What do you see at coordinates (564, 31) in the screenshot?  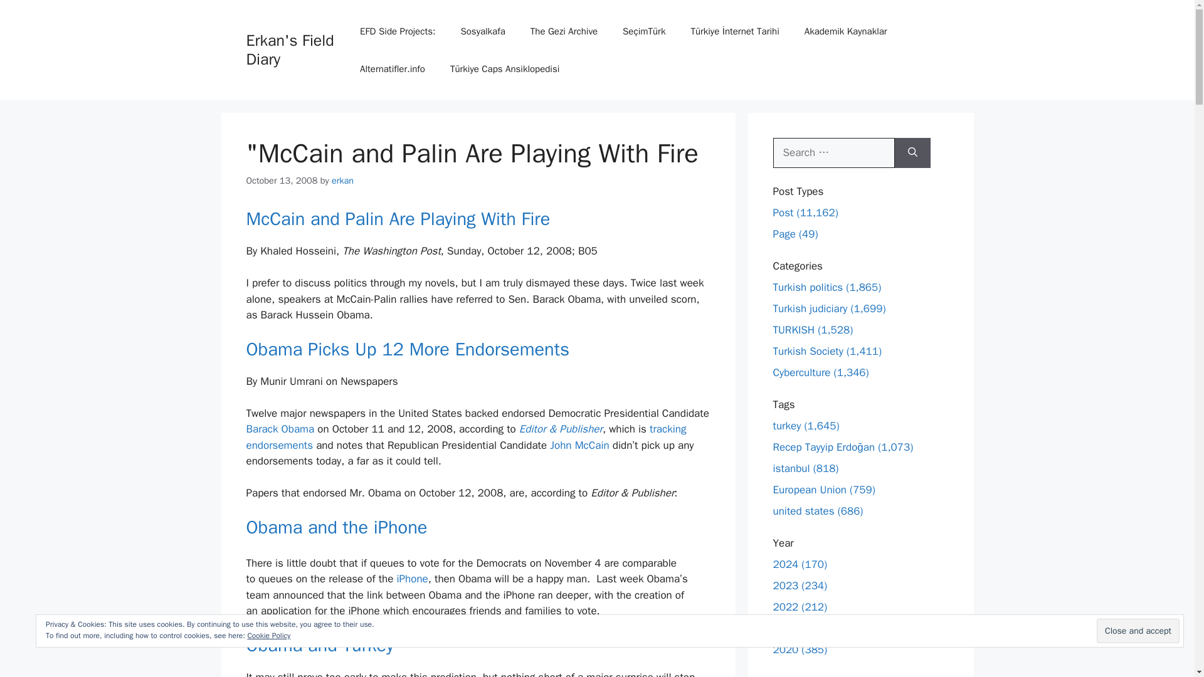 I see `The Gezi Archive` at bounding box center [564, 31].